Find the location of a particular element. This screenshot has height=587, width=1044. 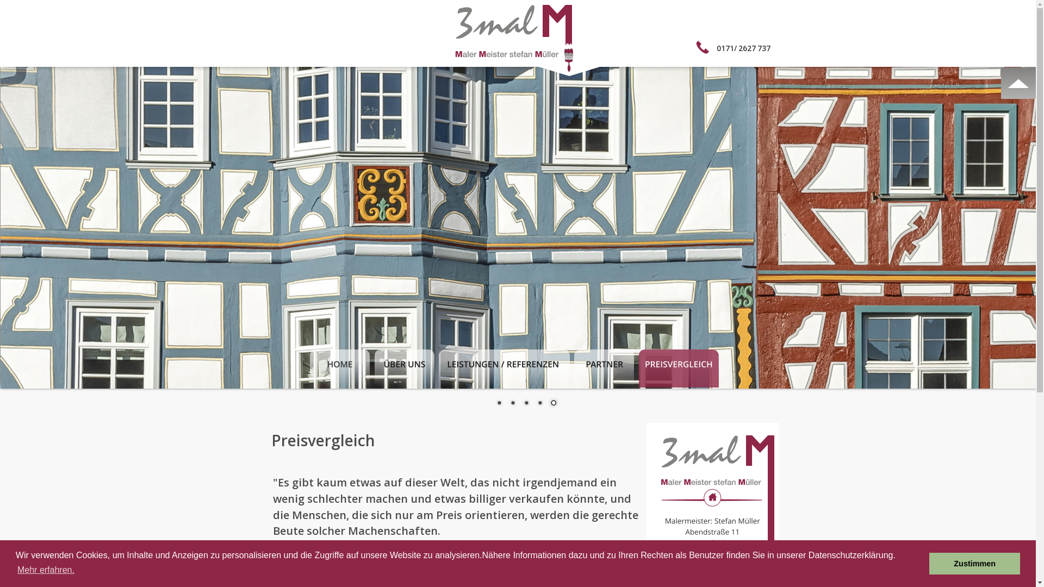

737 is located at coordinates (764, 48).